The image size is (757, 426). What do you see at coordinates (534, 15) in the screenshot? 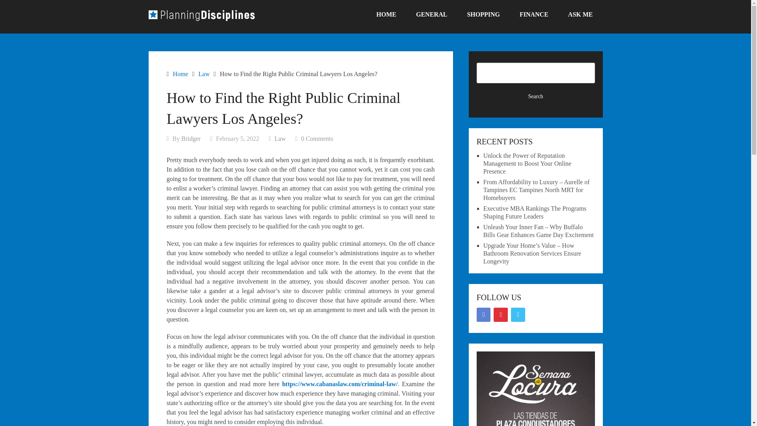
I see `FINANCE` at bounding box center [534, 15].